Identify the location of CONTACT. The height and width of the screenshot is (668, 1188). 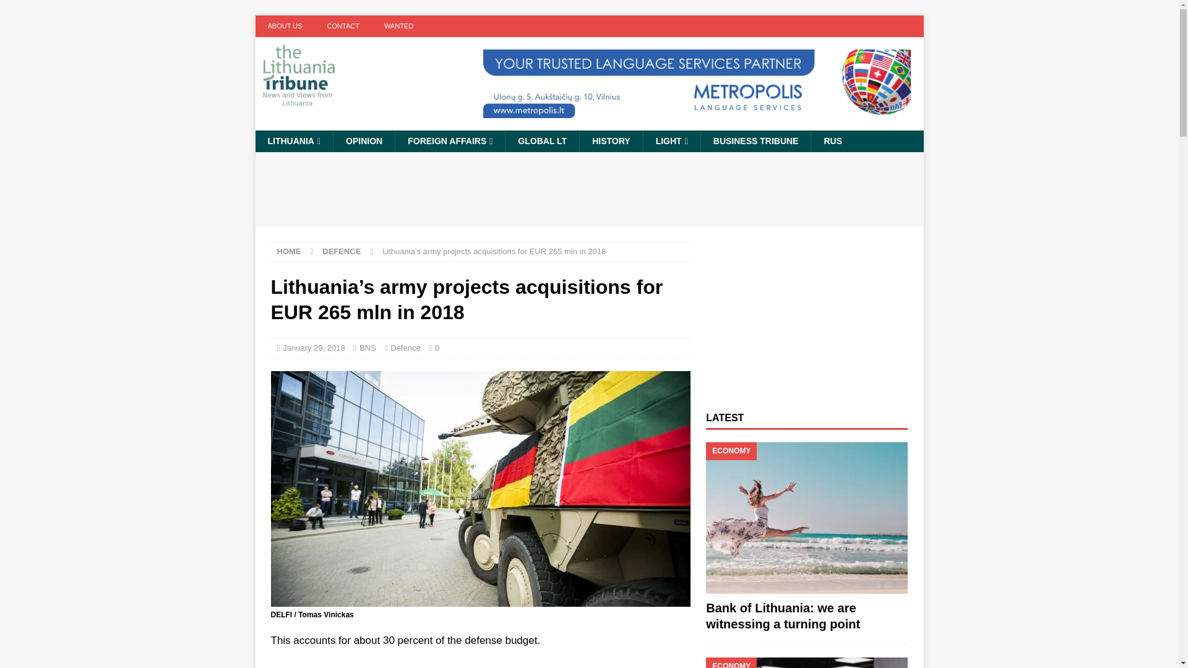
(343, 26).